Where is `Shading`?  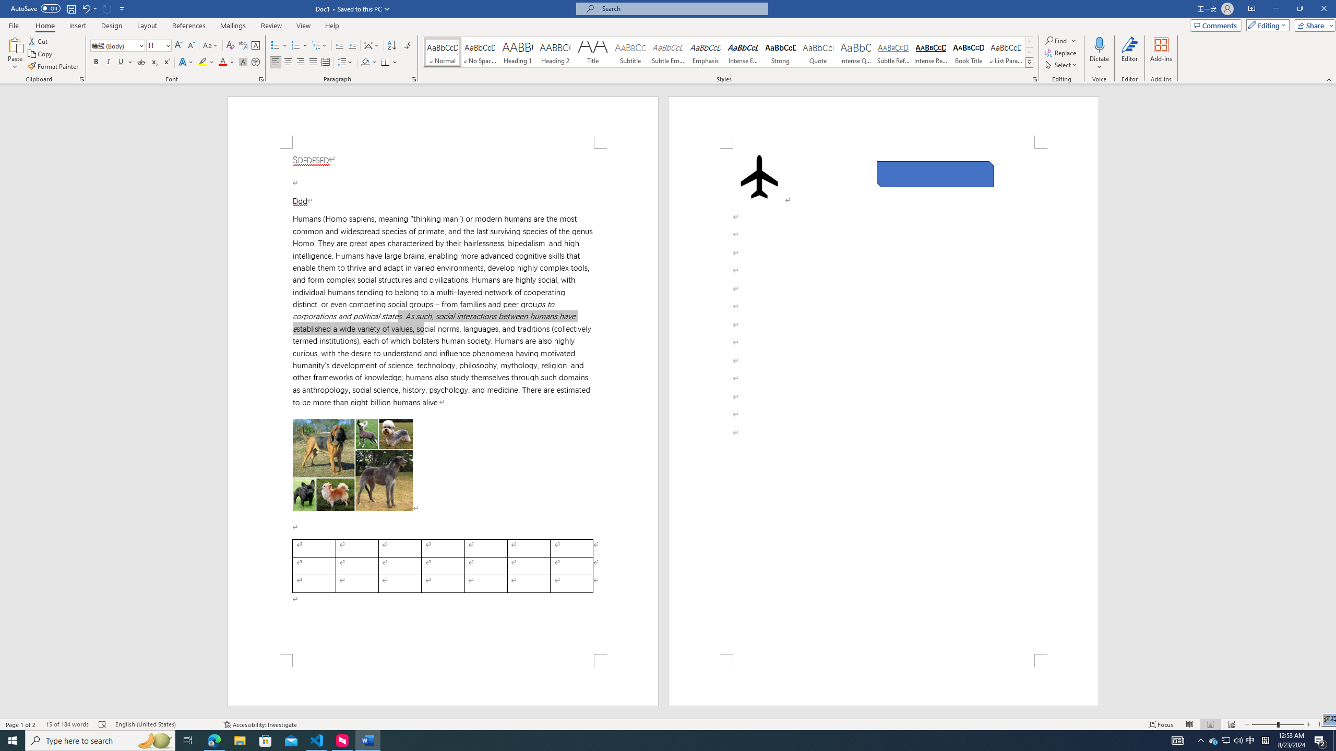
Shading is located at coordinates (369, 63).